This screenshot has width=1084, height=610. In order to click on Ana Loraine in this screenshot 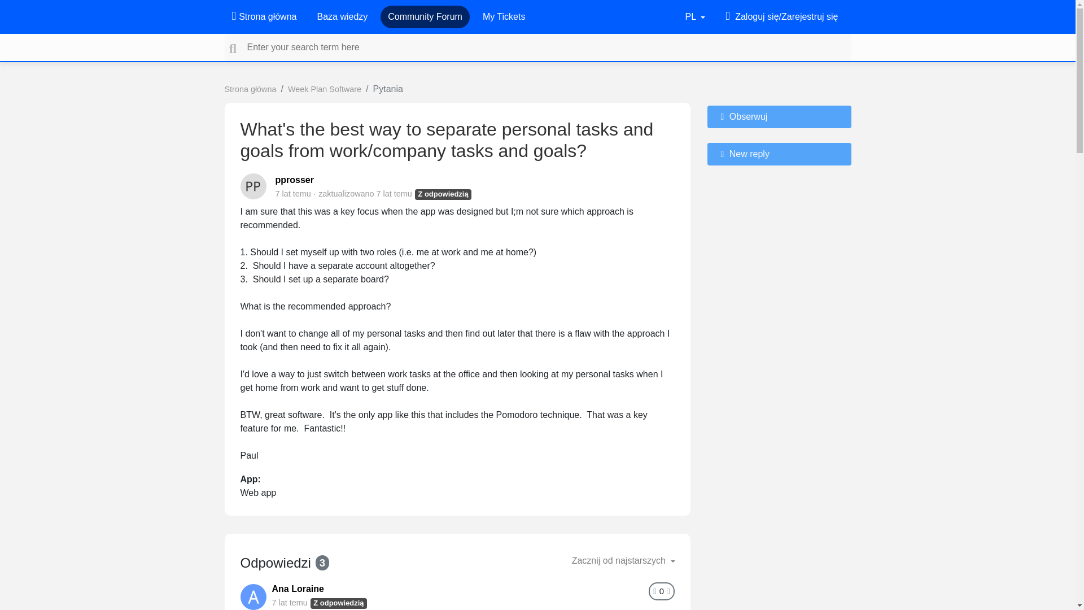, I will do `click(298, 589)`.